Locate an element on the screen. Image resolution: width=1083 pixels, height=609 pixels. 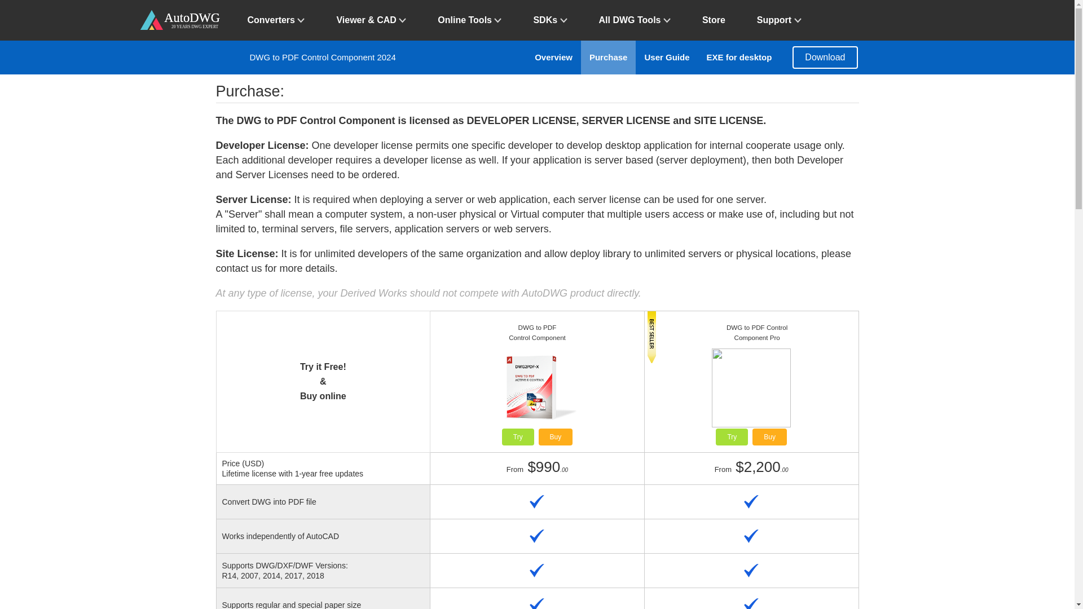
Online Tools is located at coordinates (469, 20).